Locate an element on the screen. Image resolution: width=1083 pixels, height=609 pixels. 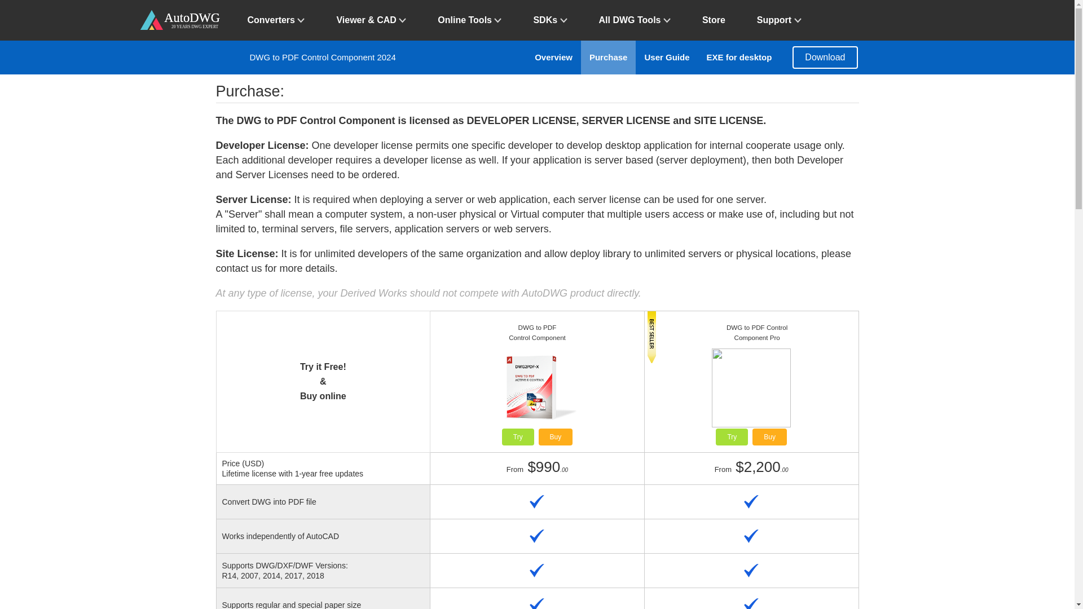
Online Tools is located at coordinates (469, 20).